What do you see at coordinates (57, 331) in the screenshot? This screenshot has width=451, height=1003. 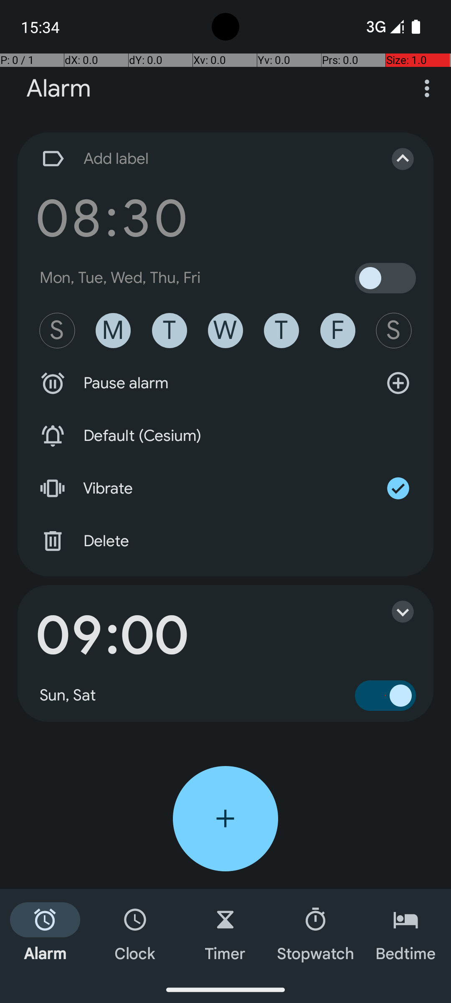 I see `S` at bounding box center [57, 331].